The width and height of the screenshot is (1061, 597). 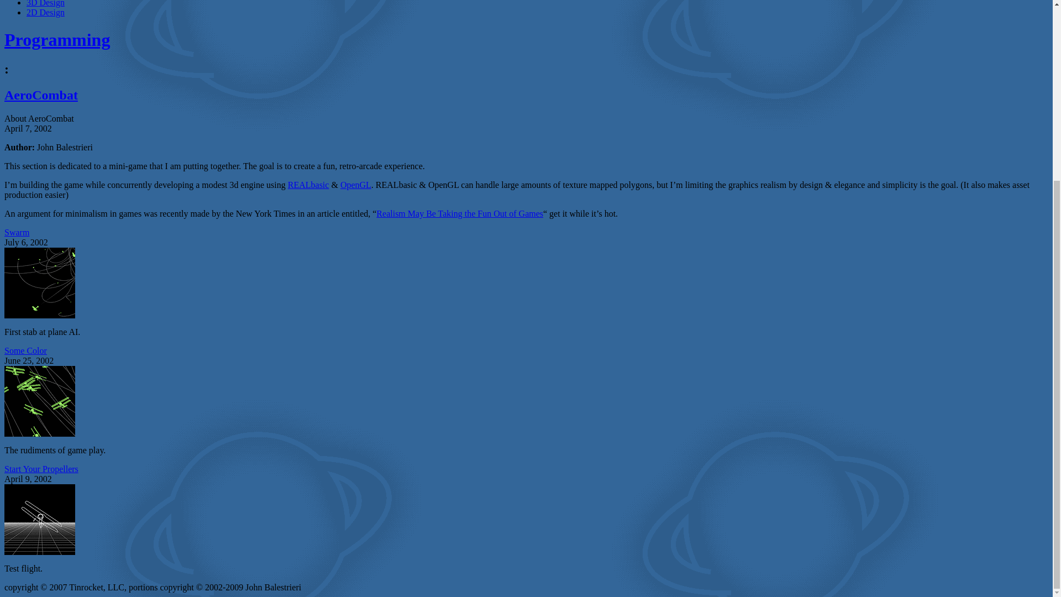 I want to click on REALbasic, so click(x=308, y=185).